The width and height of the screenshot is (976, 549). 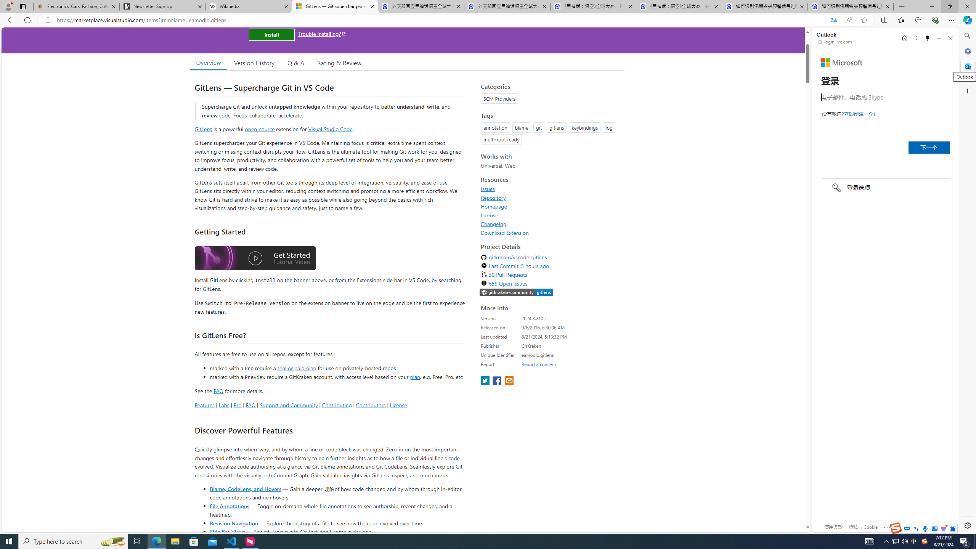 I want to click on login.live.com, so click(x=835, y=42).